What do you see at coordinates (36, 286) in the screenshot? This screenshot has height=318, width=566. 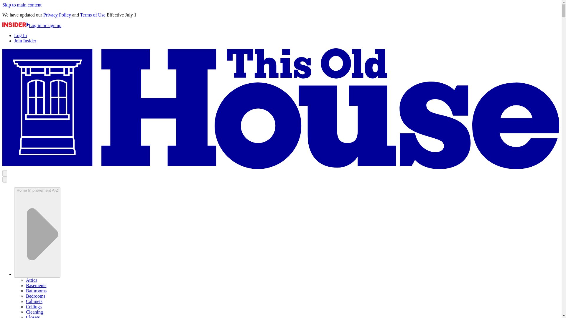 I see `Basements` at bounding box center [36, 286].